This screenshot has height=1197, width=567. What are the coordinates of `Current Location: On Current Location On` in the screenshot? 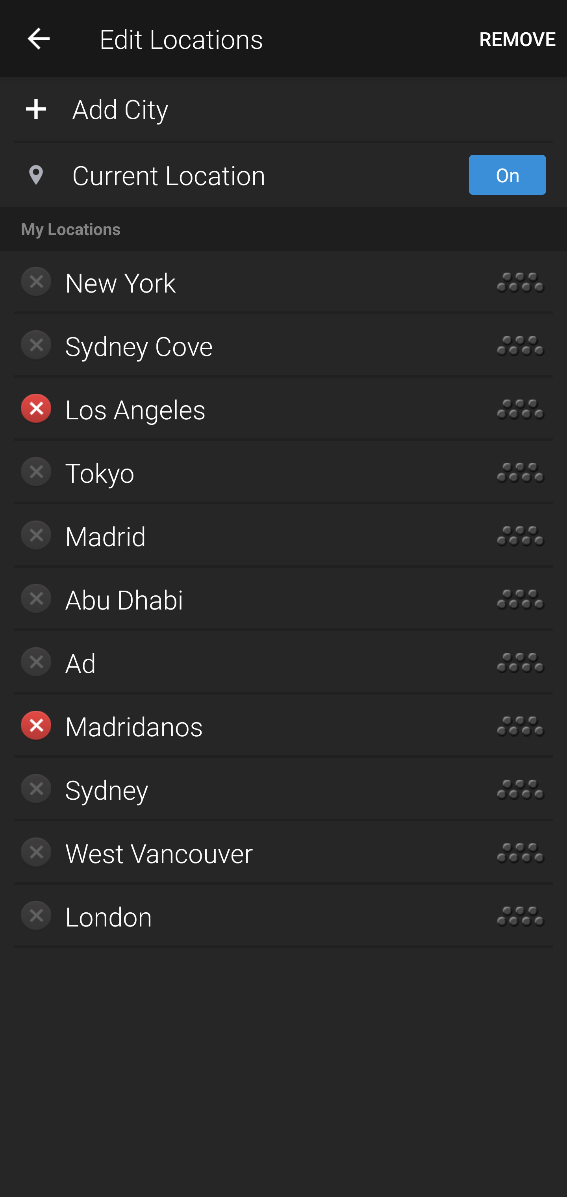 It's located at (283, 175).